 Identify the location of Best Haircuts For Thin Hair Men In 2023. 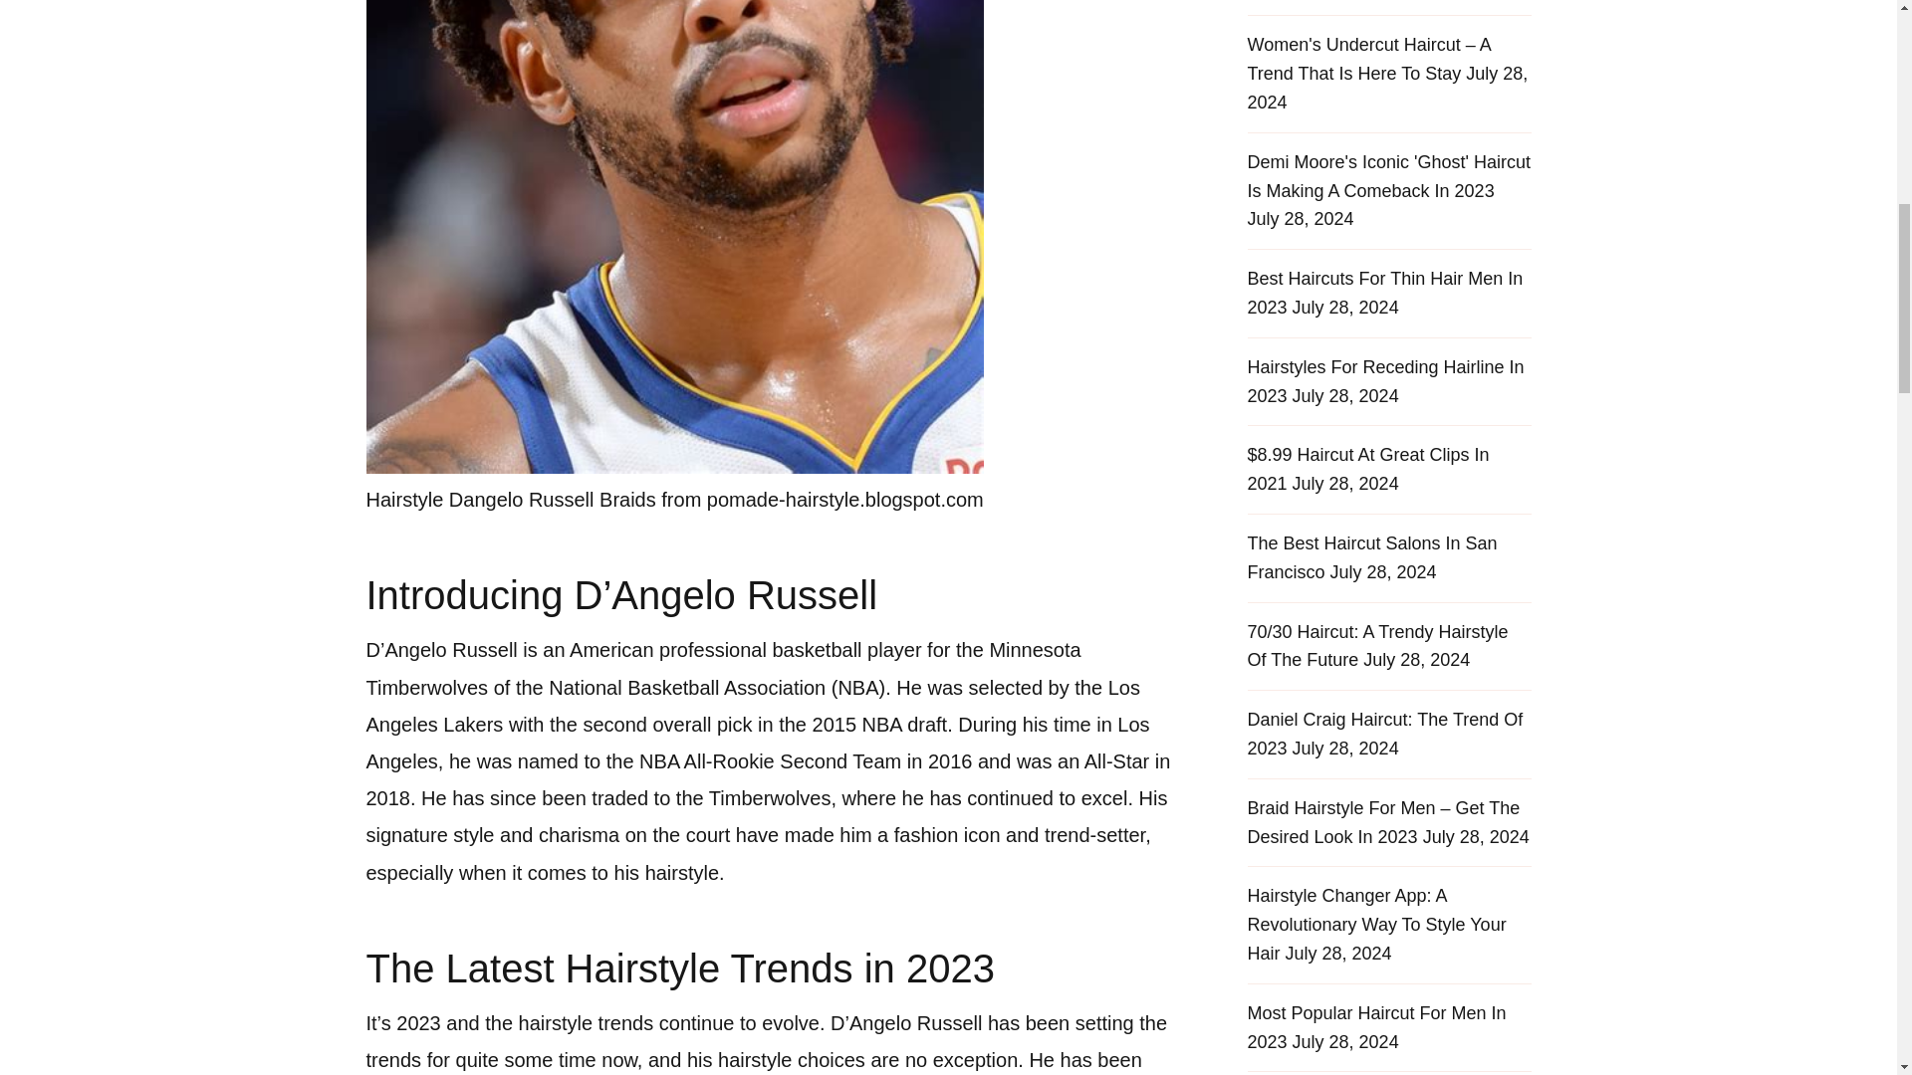
(1384, 293).